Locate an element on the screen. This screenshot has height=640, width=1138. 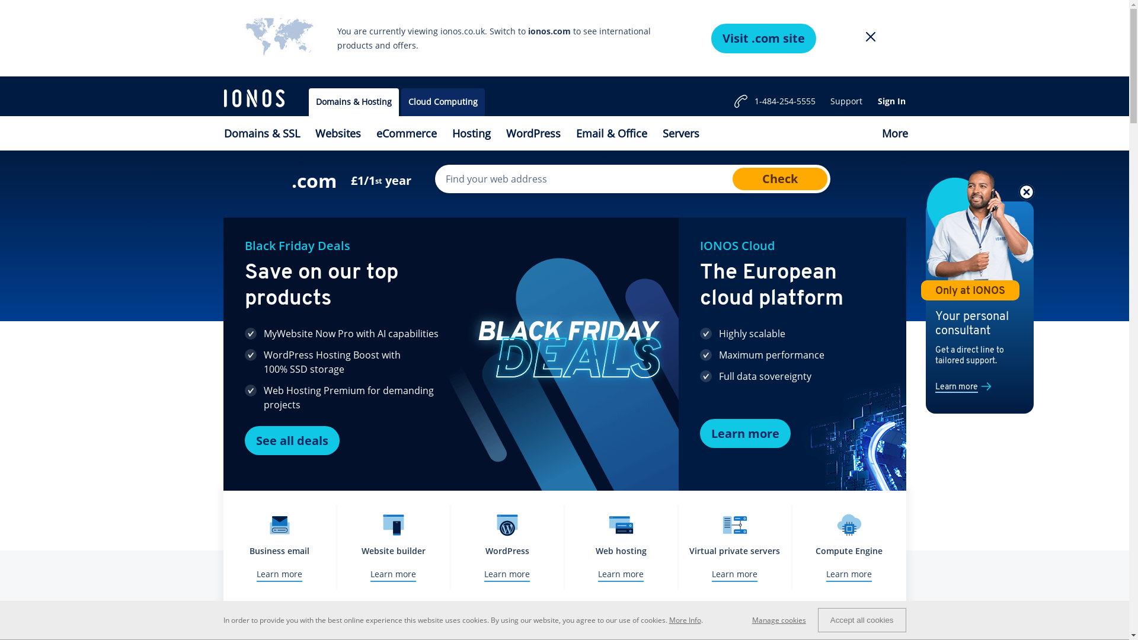
Domains & SSL is located at coordinates (261, 133).